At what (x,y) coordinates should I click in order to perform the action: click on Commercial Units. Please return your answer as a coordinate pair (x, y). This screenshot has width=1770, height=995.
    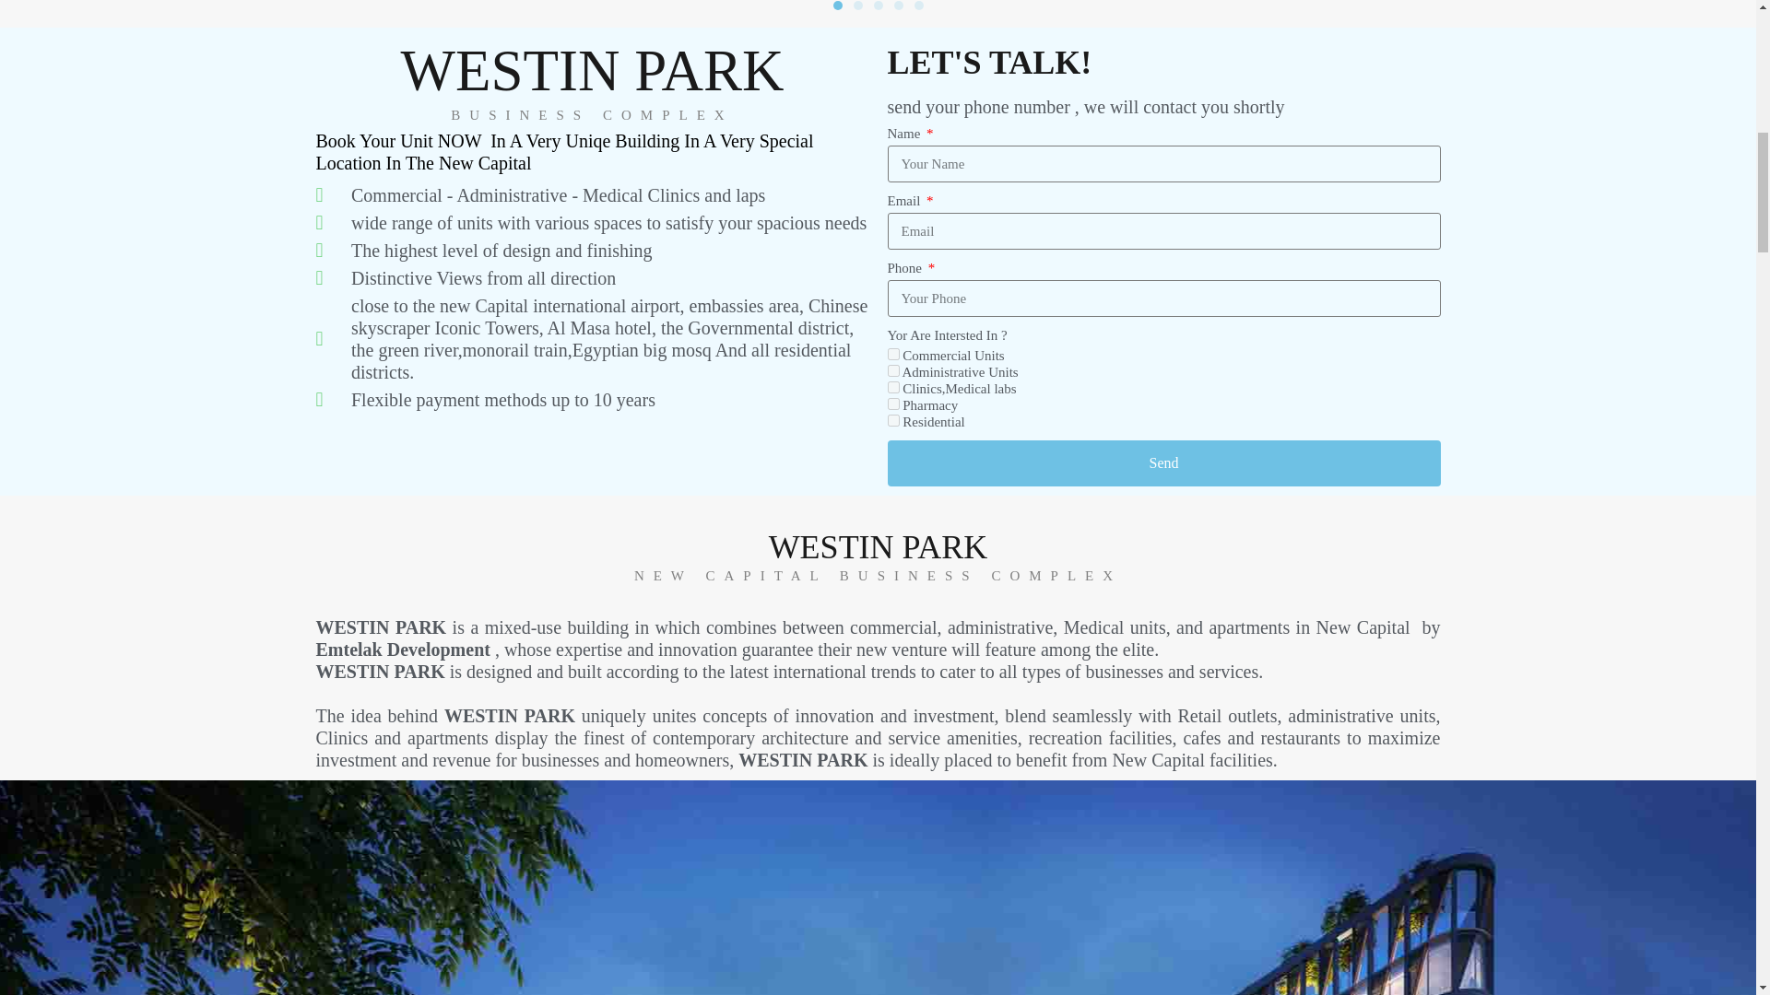
    Looking at the image, I should click on (892, 354).